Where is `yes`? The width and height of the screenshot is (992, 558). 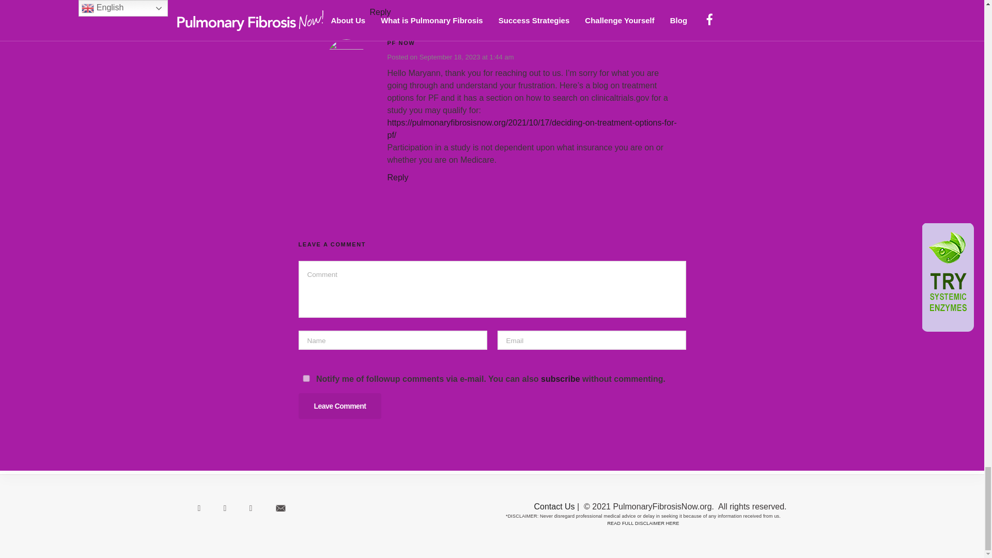
yes is located at coordinates (306, 378).